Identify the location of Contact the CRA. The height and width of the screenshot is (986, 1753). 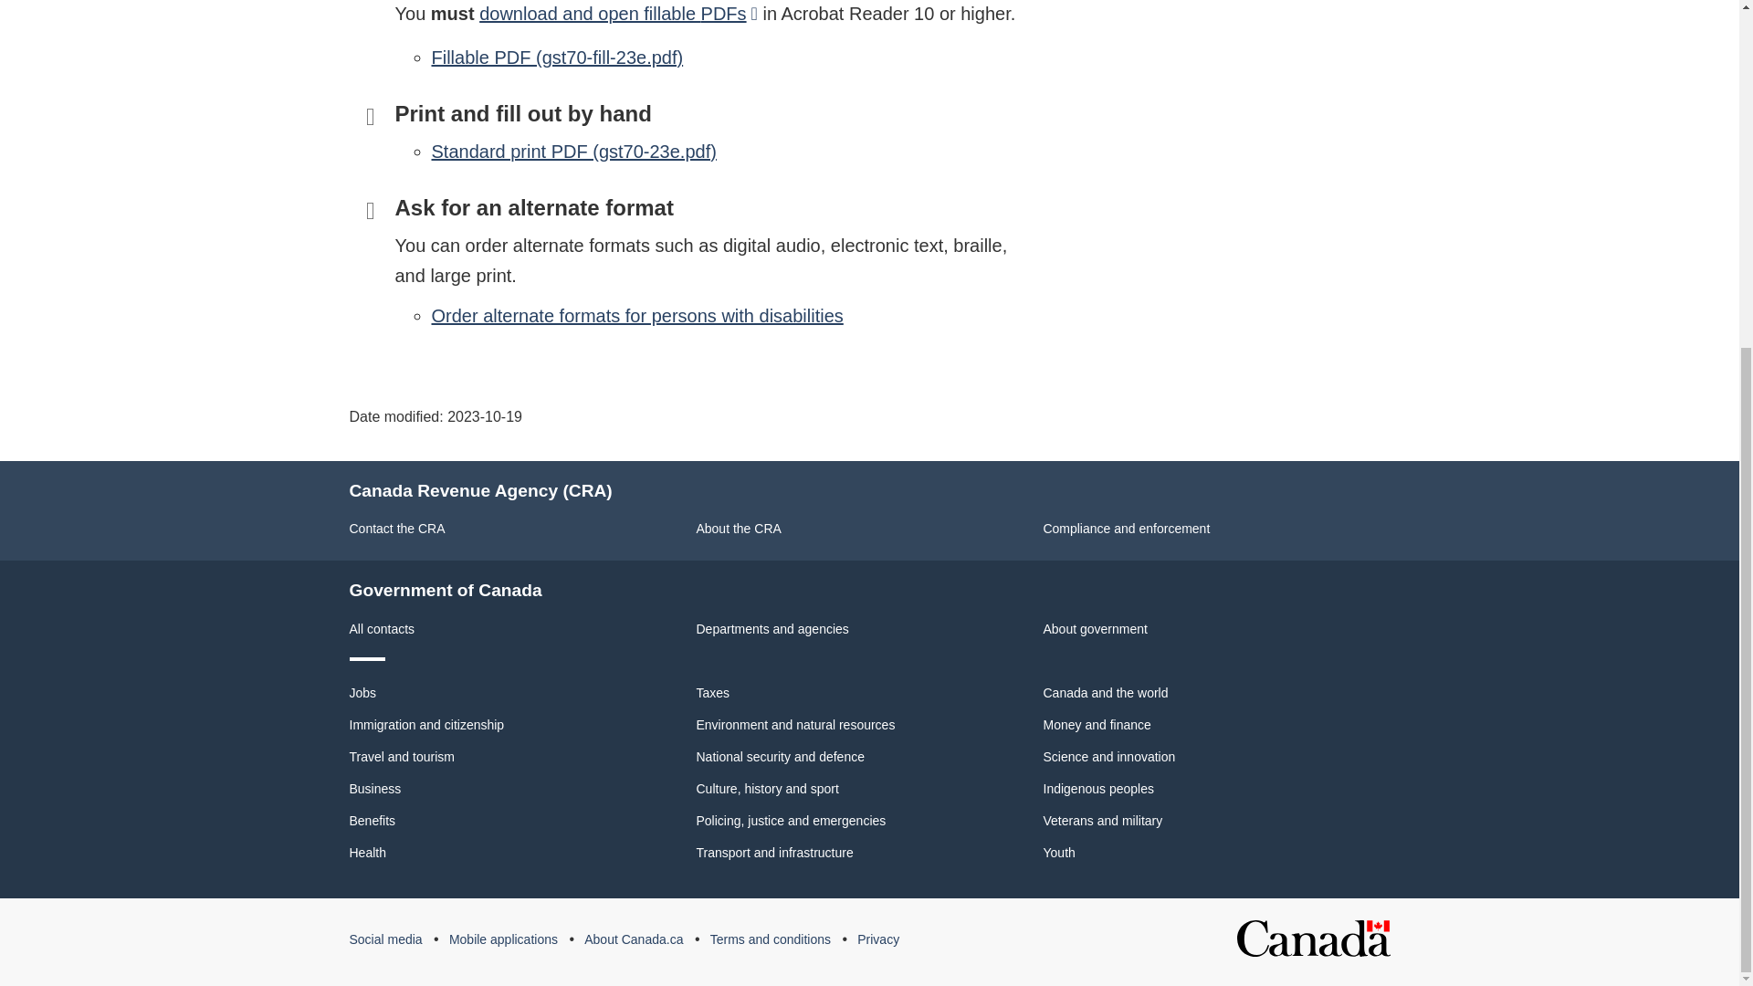
(396, 529).